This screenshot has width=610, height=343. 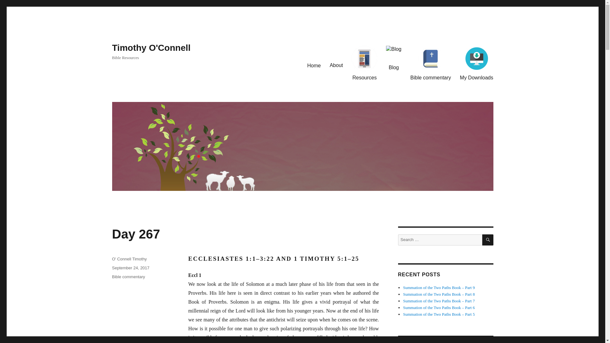 What do you see at coordinates (431, 63) in the screenshot?
I see `Bible commentary` at bounding box center [431, 63].